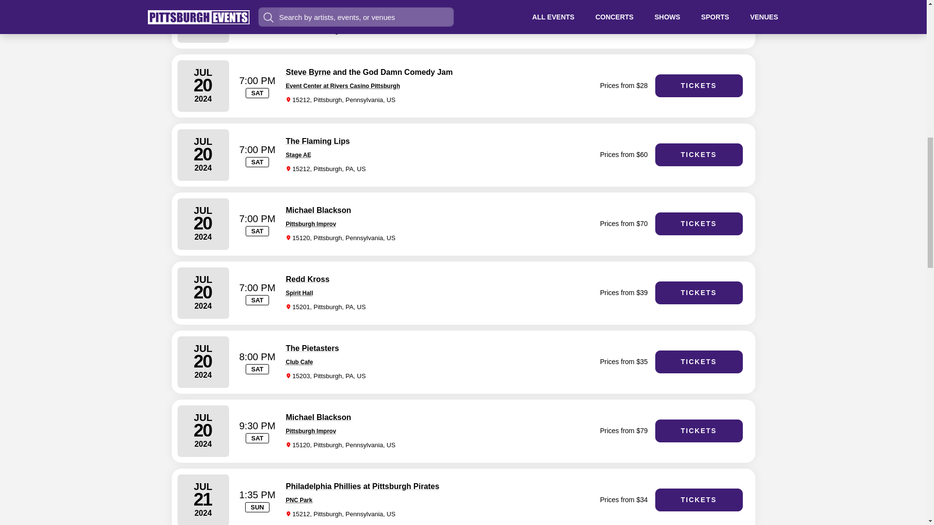 This screenshot has width=934, height=525. What do you see at coordinates (308, 72) in the screenshot?
I see `Steve Byrne` at bounding box center [308, 72].